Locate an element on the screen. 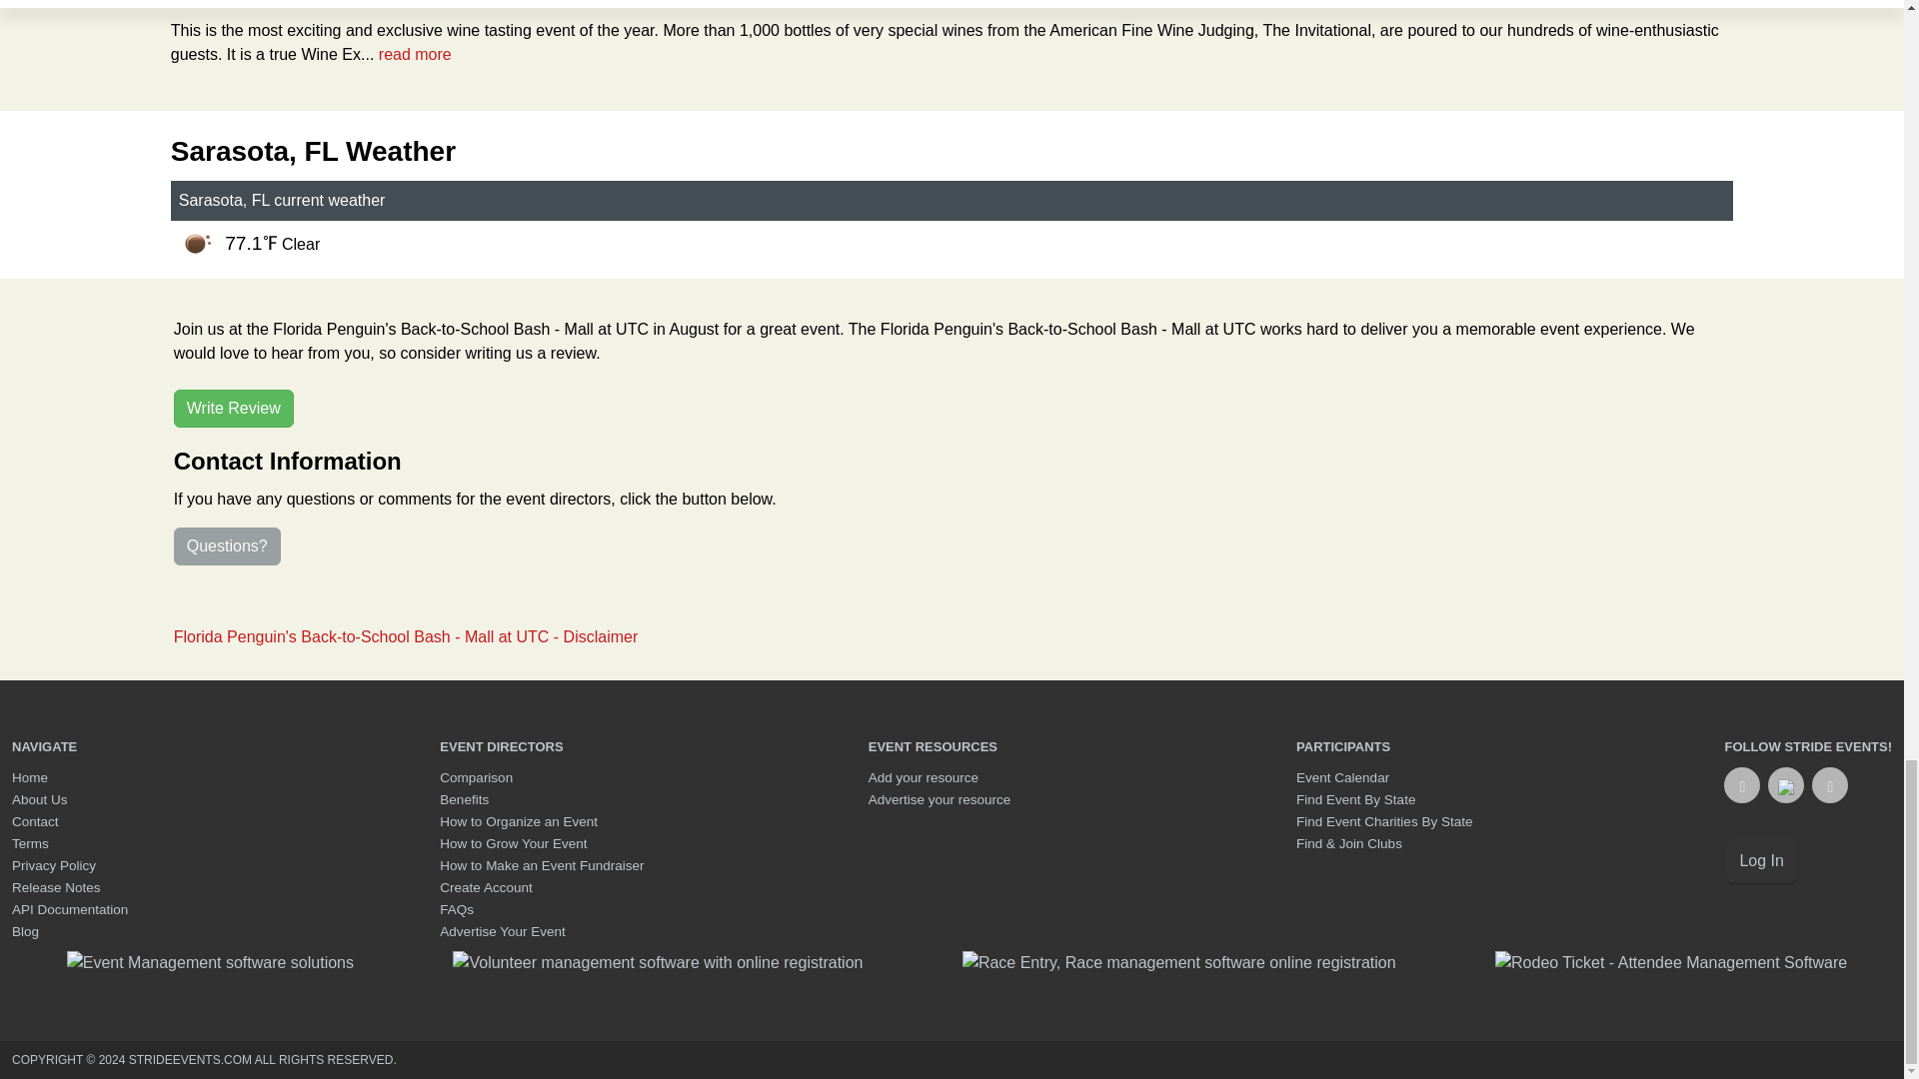 Image resolution: width=1919 pixels, height=1079 pixels. Write Review is located at coordinates (234, 408).